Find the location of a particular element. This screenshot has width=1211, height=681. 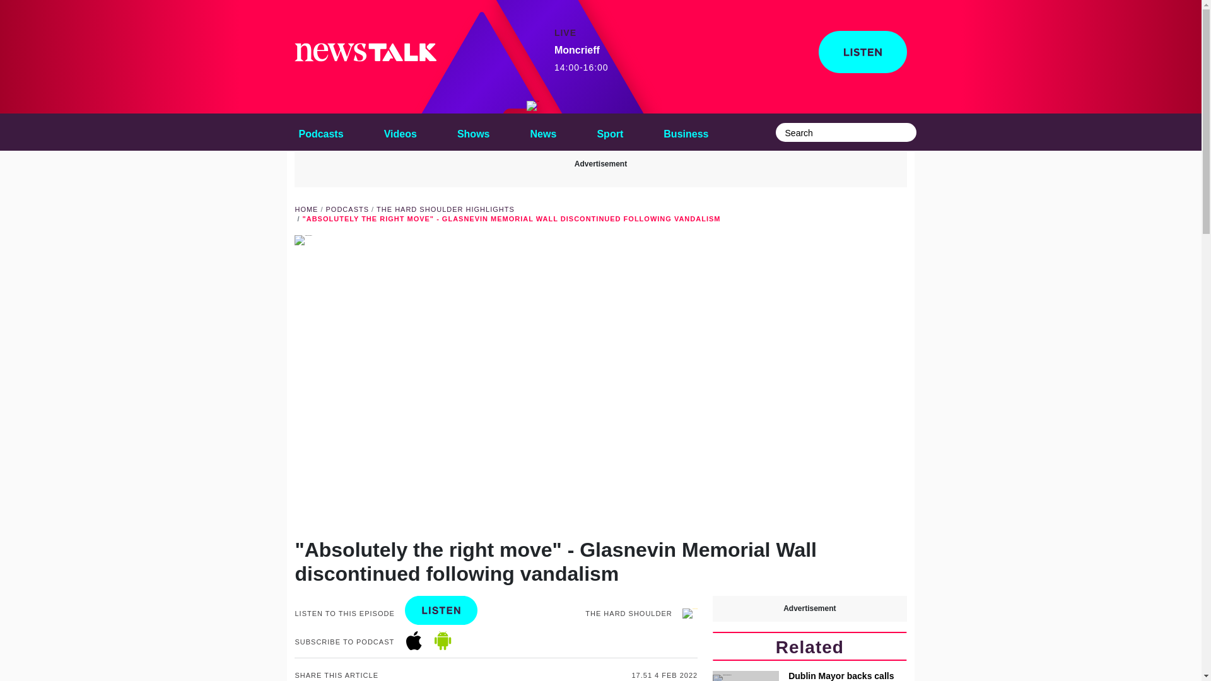

Moncrieff is located at coordinates (532, 106).